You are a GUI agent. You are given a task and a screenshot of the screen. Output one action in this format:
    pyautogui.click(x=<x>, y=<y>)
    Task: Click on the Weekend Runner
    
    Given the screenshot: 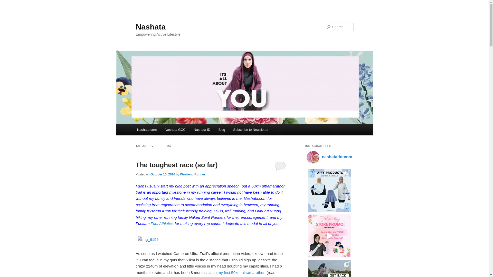 What is the action you would take?
    pyautogui.click(x=192, y=174)
    